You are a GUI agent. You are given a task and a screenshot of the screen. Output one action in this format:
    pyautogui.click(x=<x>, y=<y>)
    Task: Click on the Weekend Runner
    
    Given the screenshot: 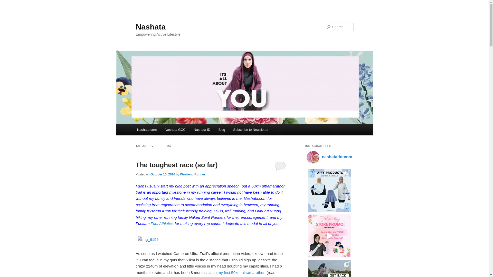 What is the action you would take?
    pyautogui.click(x=192, y=174)
    